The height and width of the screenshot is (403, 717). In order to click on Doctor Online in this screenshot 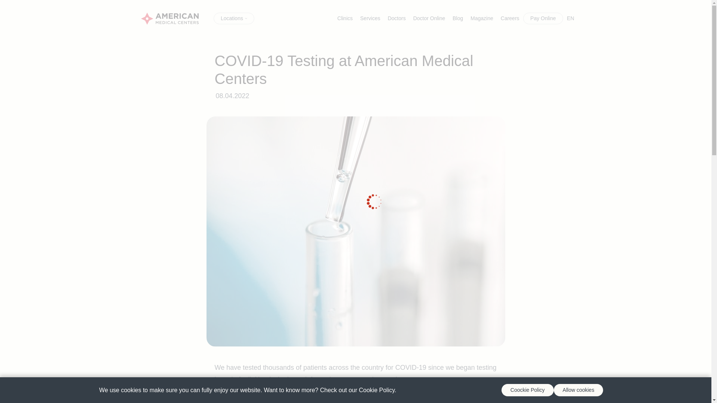, I will do `click(429, 18)`.